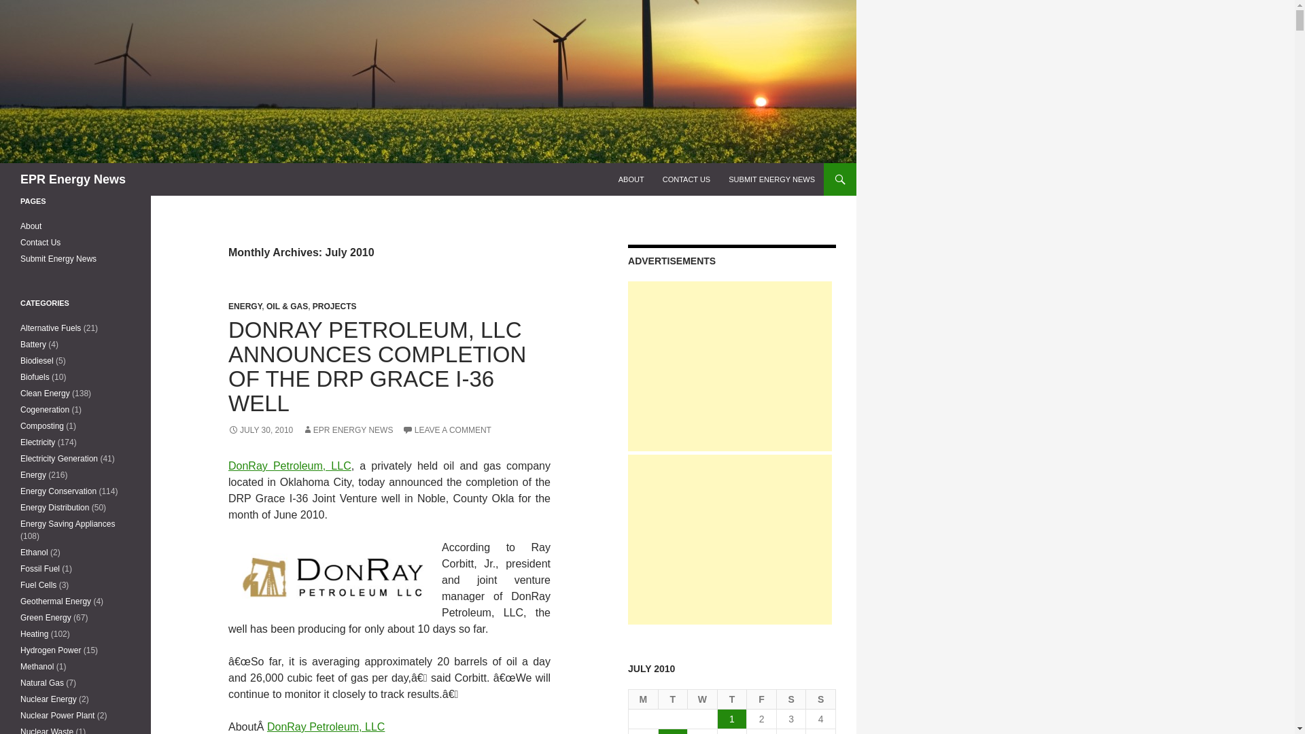 This screenshot has height=734, width=1305. I want to click on CONTACT US, so click(686, 179).